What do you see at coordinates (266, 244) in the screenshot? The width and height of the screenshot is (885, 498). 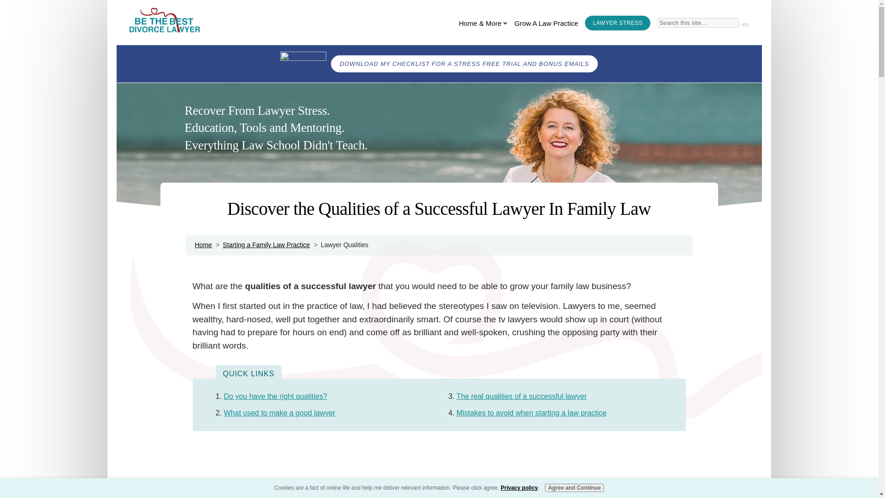 I see `Starting a Family Law Practice` at bounding box center [266, 244].